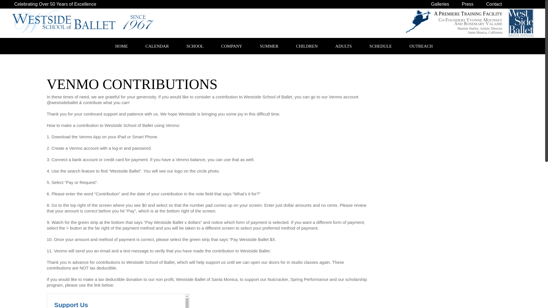 This screenshot has width=548, height=308. I want to click on SUMMER, so click(269, 46).